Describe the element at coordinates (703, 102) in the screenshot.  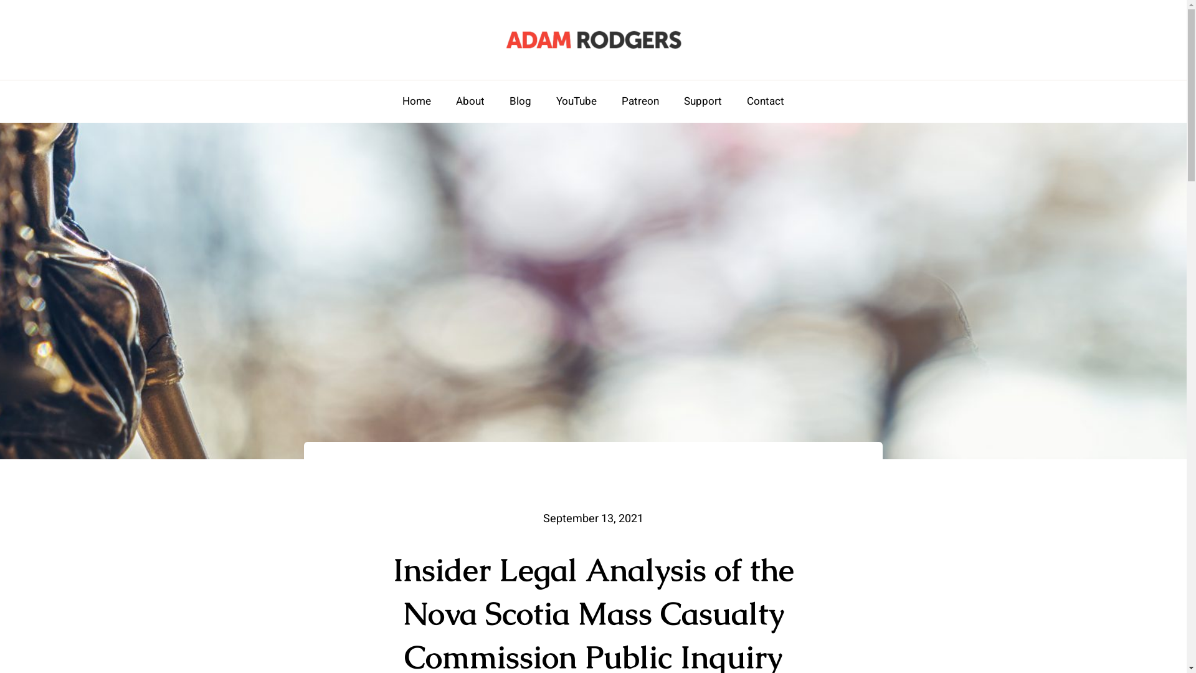
I see `Support` at that location.